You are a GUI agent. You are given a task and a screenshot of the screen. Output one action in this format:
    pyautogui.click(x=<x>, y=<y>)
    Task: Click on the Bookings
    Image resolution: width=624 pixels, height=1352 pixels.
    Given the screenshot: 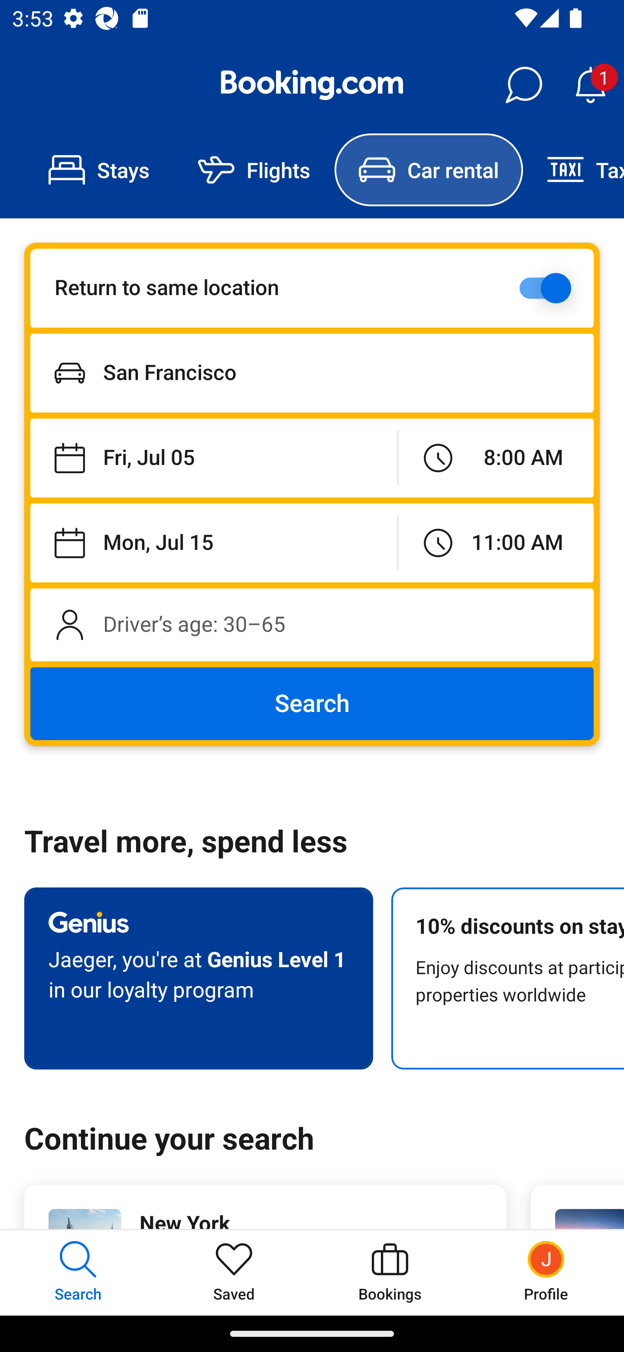 What is the action you would take?
    pyautogui.click(x=390, y=1272)
    